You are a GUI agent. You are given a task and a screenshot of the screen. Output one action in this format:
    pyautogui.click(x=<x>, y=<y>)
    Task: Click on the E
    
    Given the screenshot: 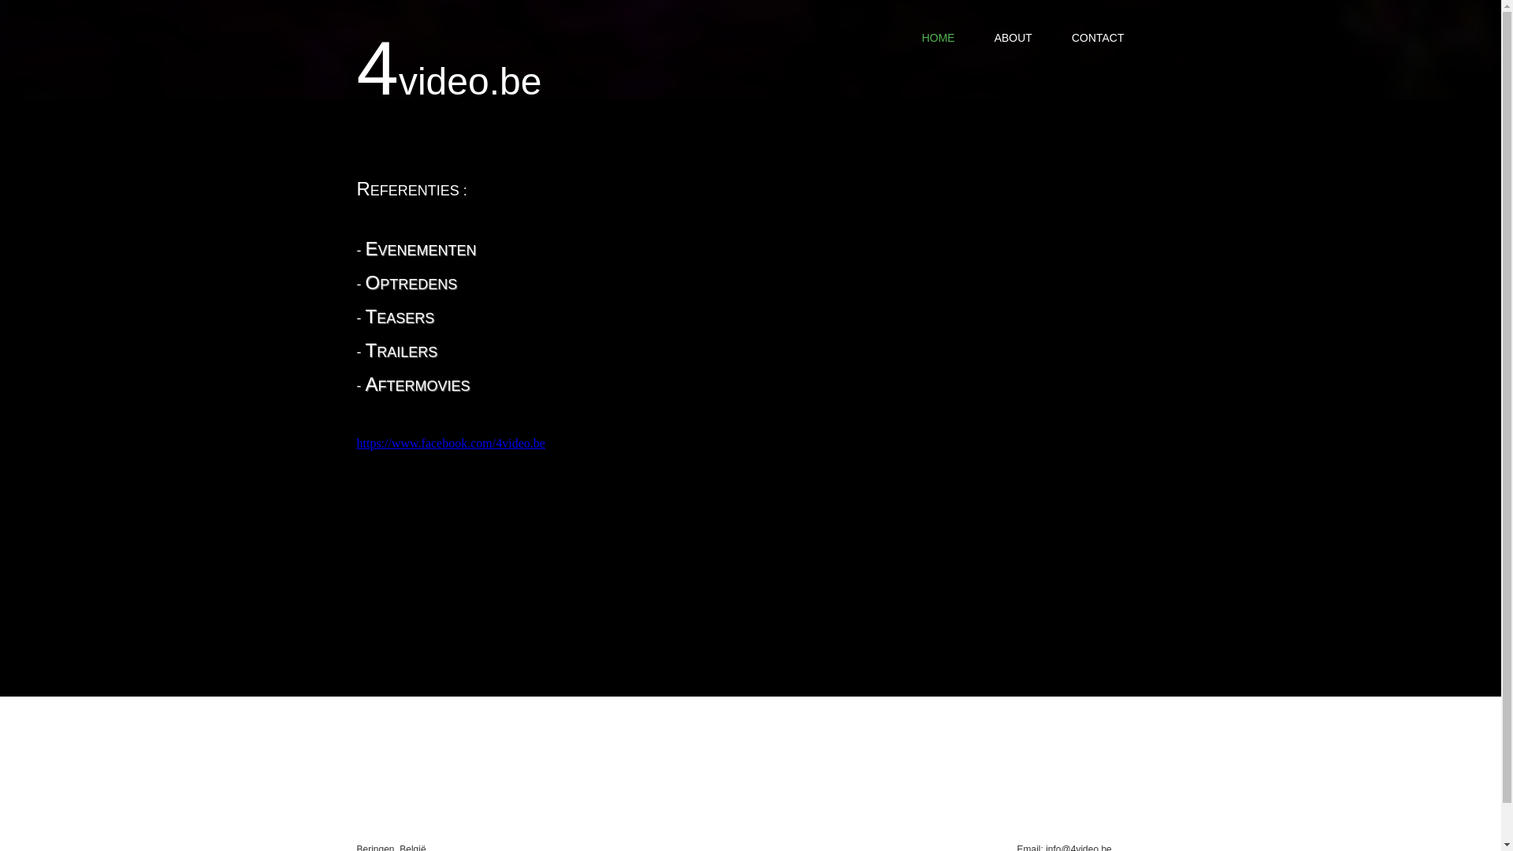 What is the action you would take?
    pyautogui.click(x=372, y=249)
    